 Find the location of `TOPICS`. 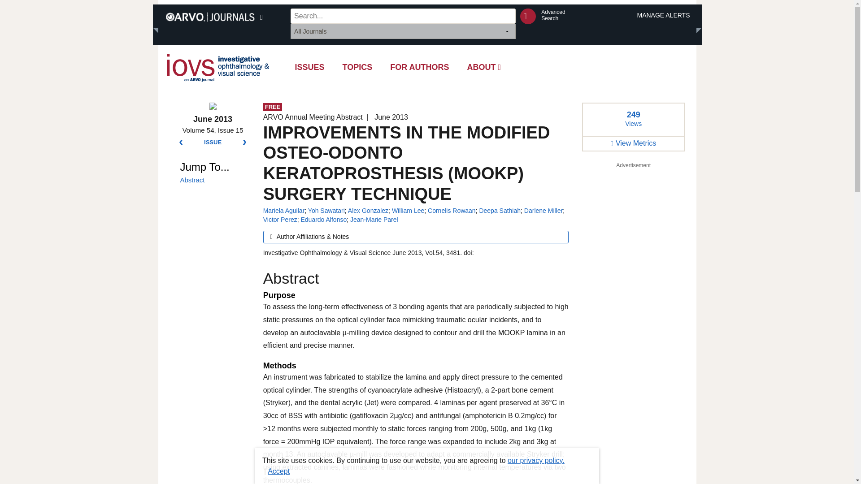

TOPICS is located at coordinates (357, 67).